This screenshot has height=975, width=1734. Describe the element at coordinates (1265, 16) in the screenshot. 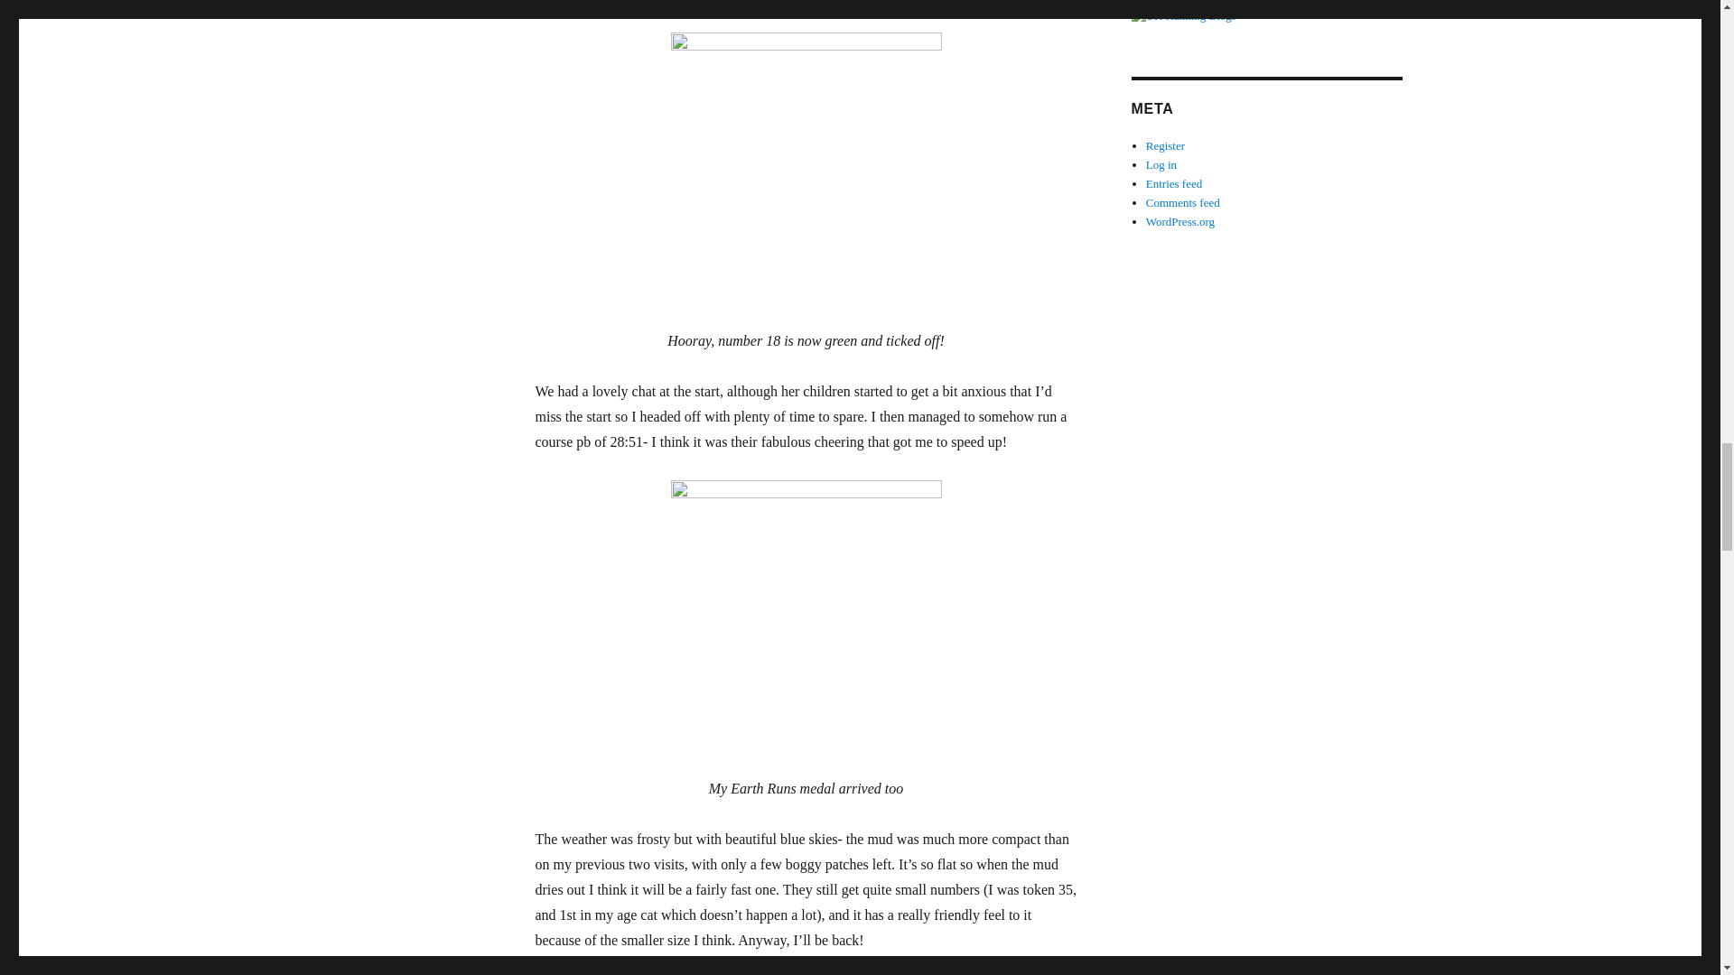

I see `UK Running blogs` at that location.